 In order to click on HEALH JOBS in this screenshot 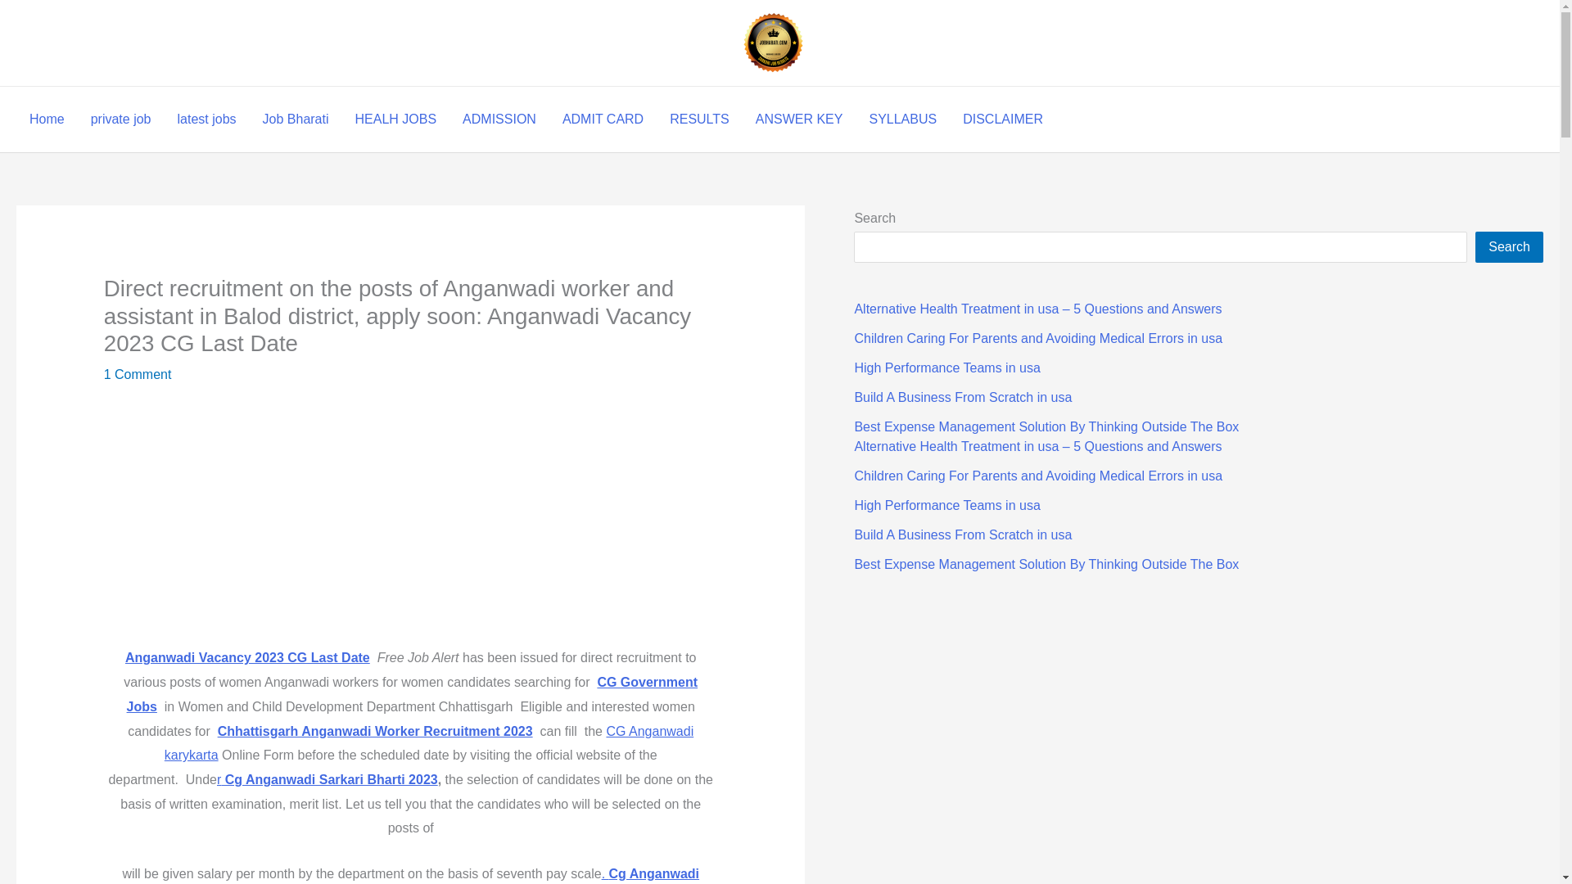, I will do `click(396, 119)`.